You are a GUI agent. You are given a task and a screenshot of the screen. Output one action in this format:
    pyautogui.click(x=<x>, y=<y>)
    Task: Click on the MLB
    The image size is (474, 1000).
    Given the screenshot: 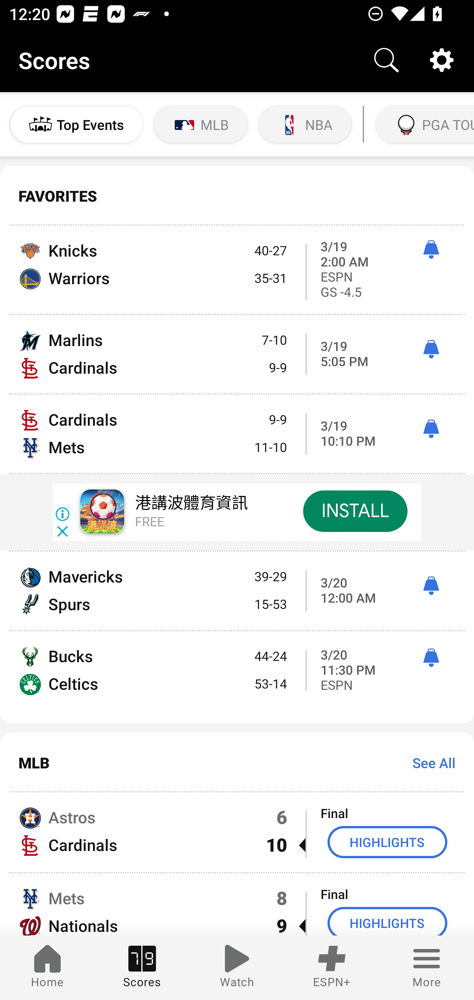 What is the action you would take?
    pyautogui.click(x=201, y=124)
    